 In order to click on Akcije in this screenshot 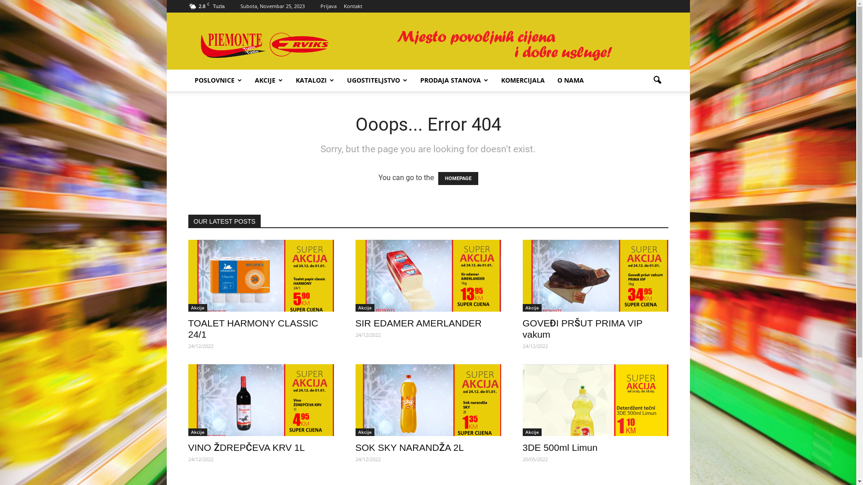, I will do `click(365, 308)`.